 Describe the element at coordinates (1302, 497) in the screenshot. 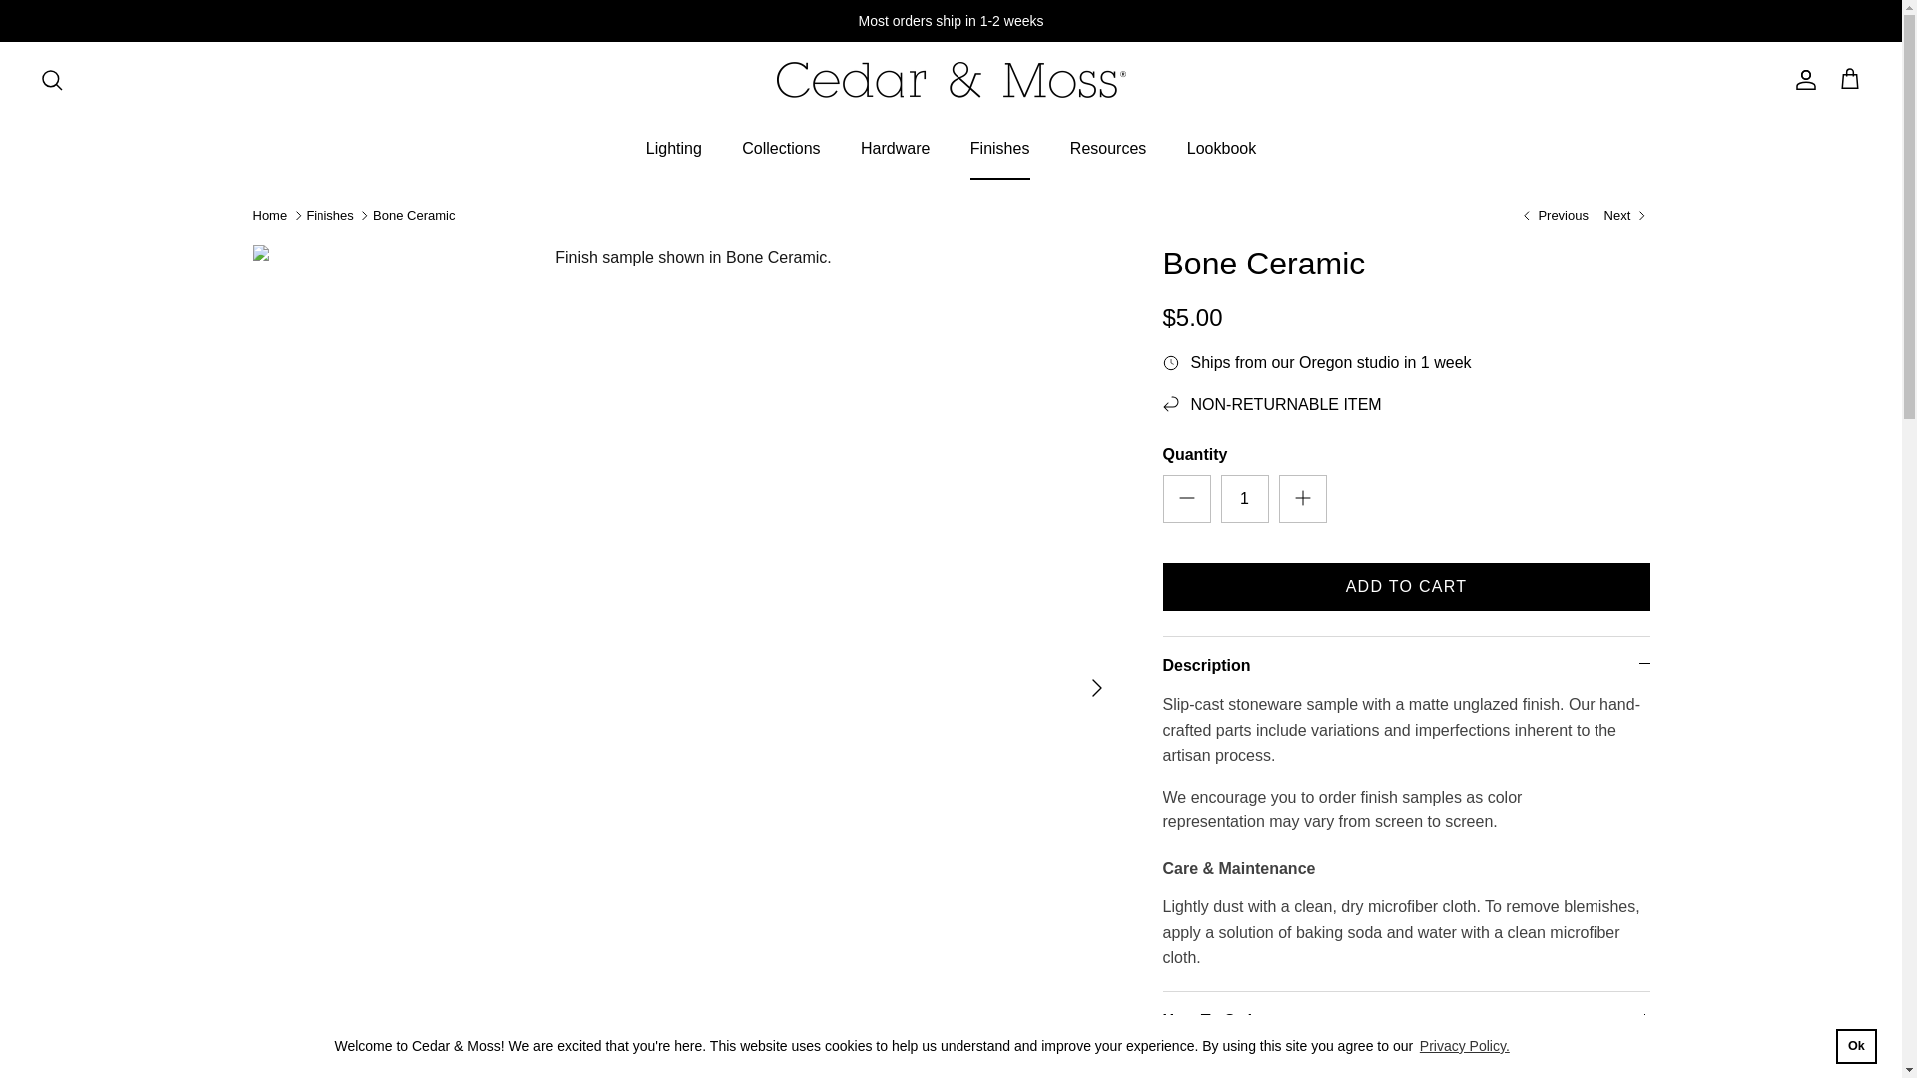

I see `Plus` at that location.